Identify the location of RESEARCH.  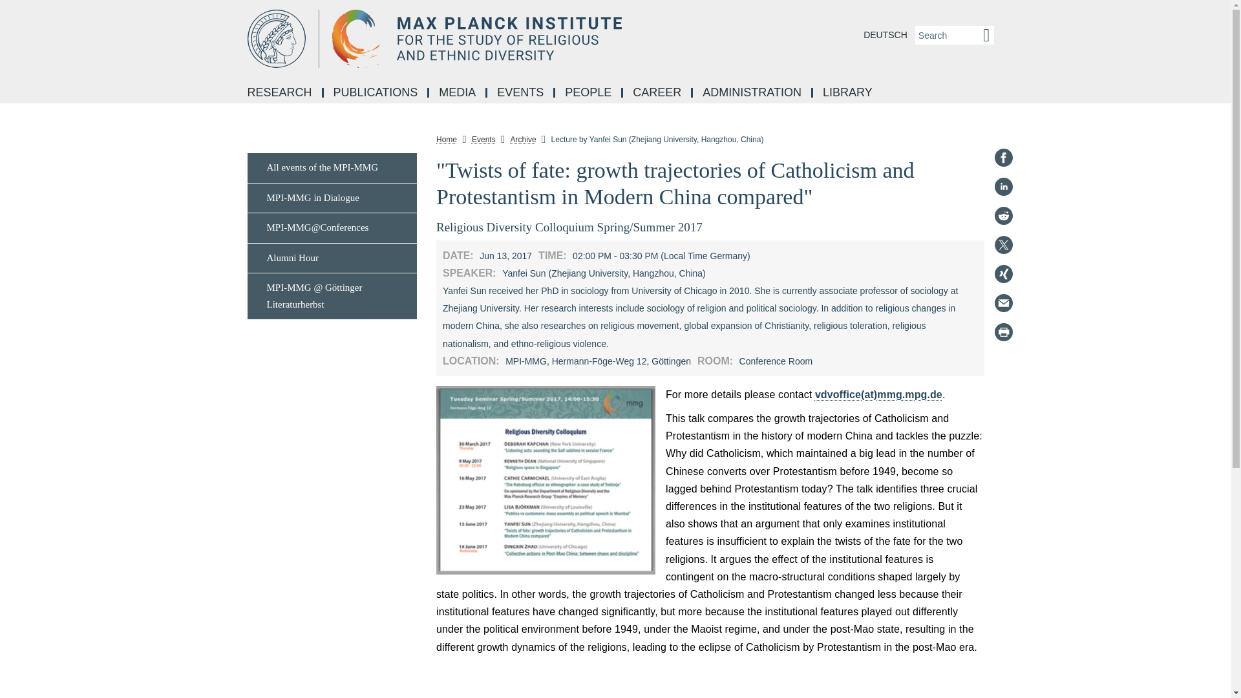
(281, 93).